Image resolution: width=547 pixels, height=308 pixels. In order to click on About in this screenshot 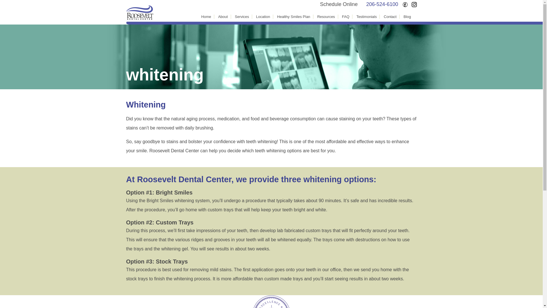, I will do `click(223, 17)`.